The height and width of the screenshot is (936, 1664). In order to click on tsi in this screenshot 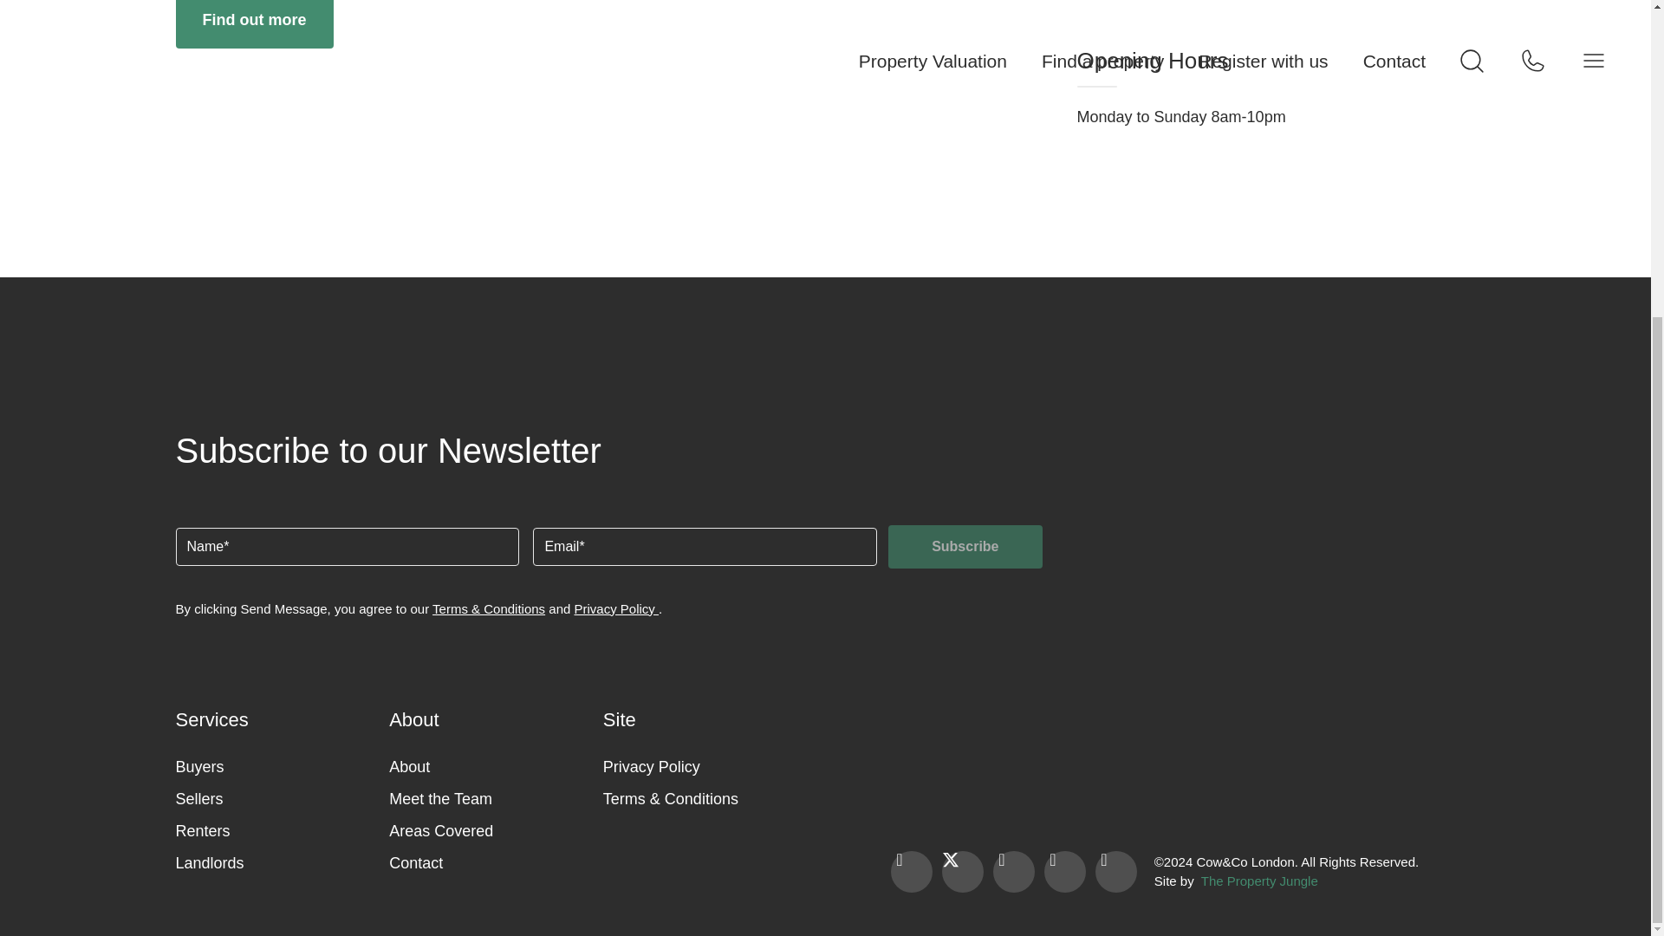, I will do `click(1431, 727)`.